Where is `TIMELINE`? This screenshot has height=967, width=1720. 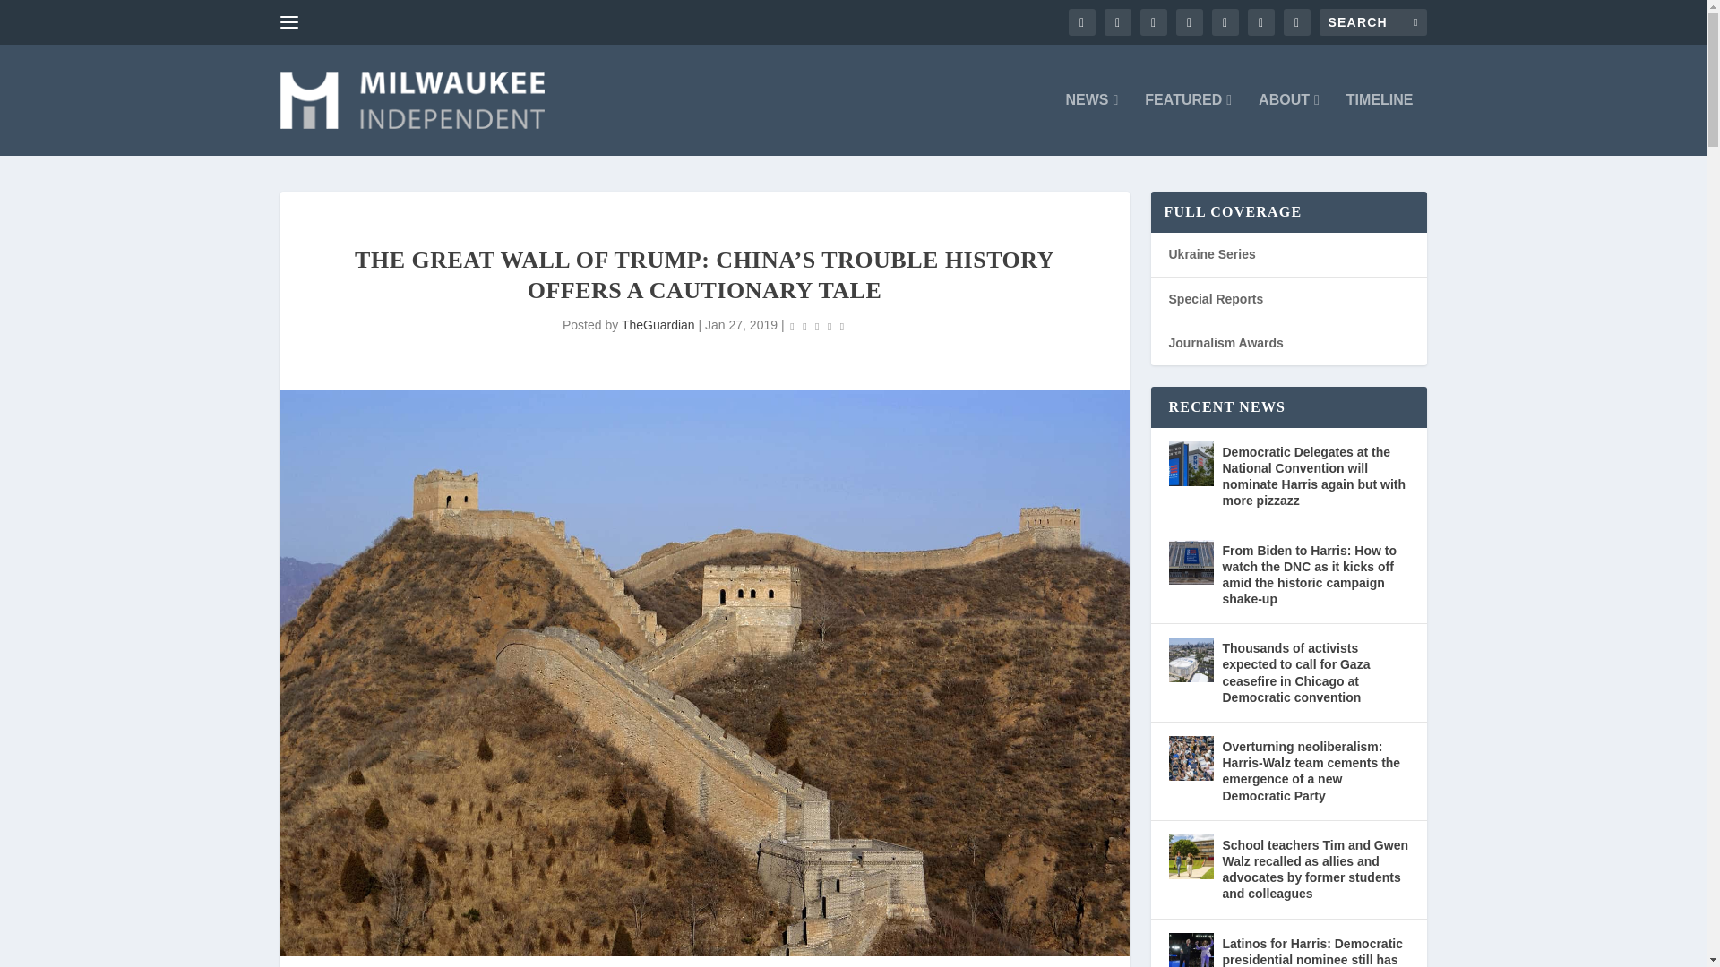
TIMELINE is located at coordinates (1380, 124).